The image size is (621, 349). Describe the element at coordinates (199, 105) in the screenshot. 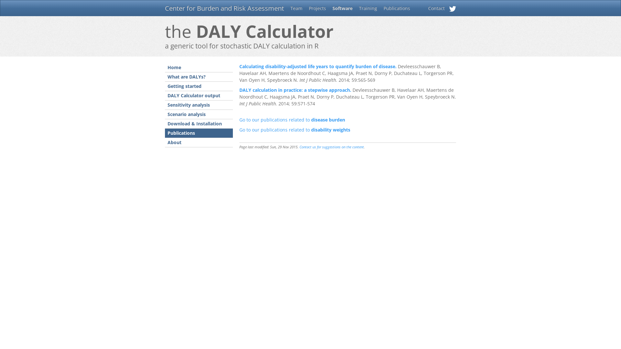

I see `Sensitivity analysis` at that location.